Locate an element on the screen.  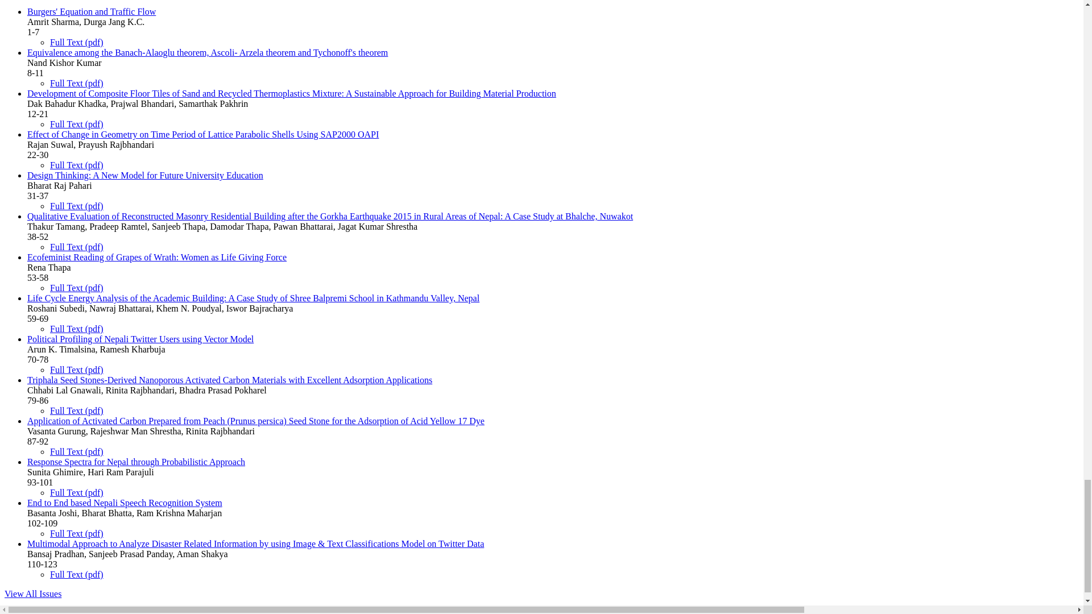
Design Thinking: A New Model for Future University Education is located at coordinates (145, 175).